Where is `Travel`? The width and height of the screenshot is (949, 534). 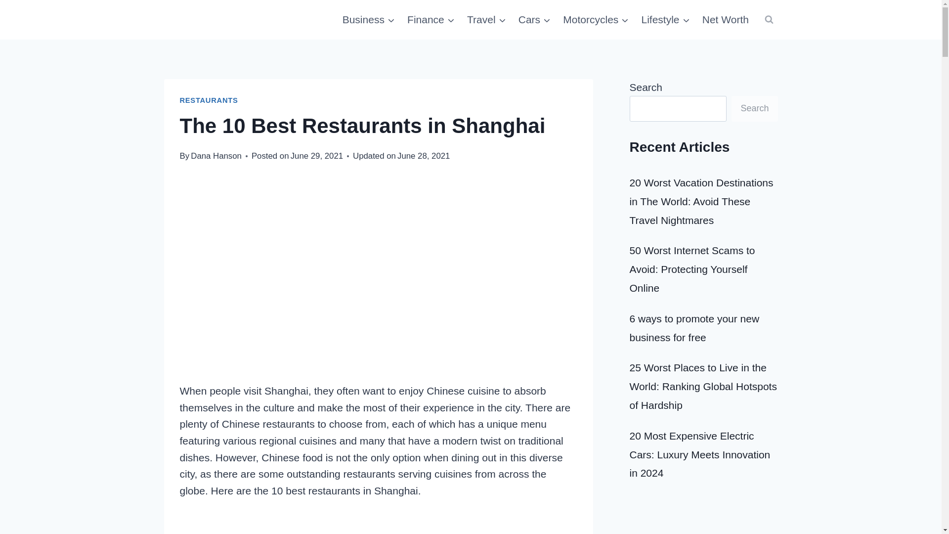 Travel is located at coordinates (486, 20).